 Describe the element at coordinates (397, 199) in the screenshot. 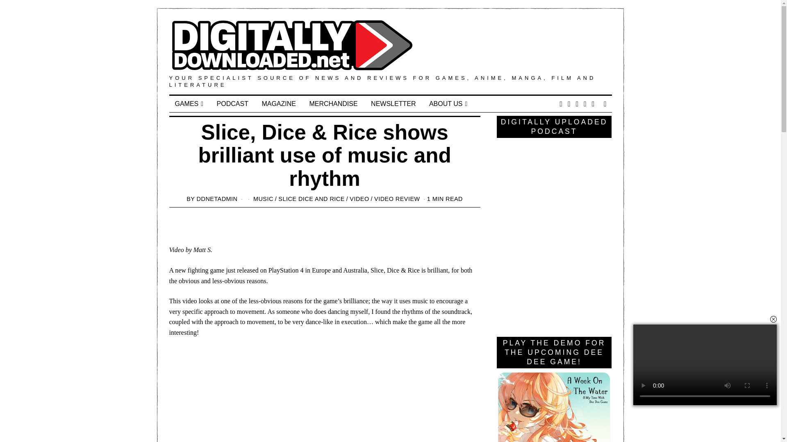

I see `VIDEO REVIEW` at that location.